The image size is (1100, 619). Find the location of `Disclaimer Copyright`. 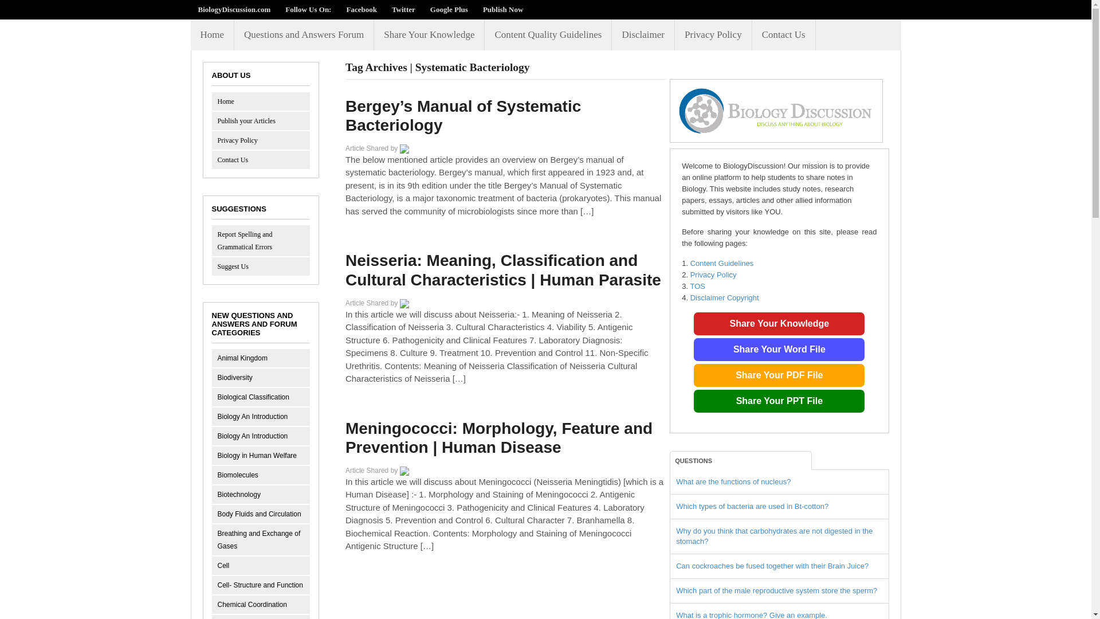

Disclaimer Copyright is located at coordinates (724, 297).